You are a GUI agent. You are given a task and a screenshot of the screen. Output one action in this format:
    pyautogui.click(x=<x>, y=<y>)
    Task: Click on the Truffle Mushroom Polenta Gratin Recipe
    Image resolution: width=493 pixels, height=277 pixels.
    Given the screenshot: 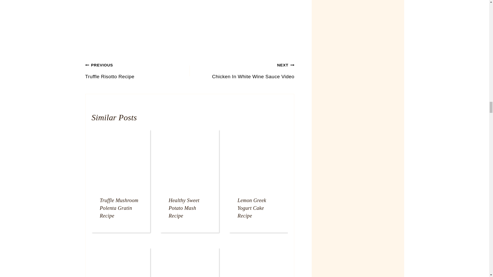 What is the action you would take?
    pyautogui.click(x=119, y=208)
    